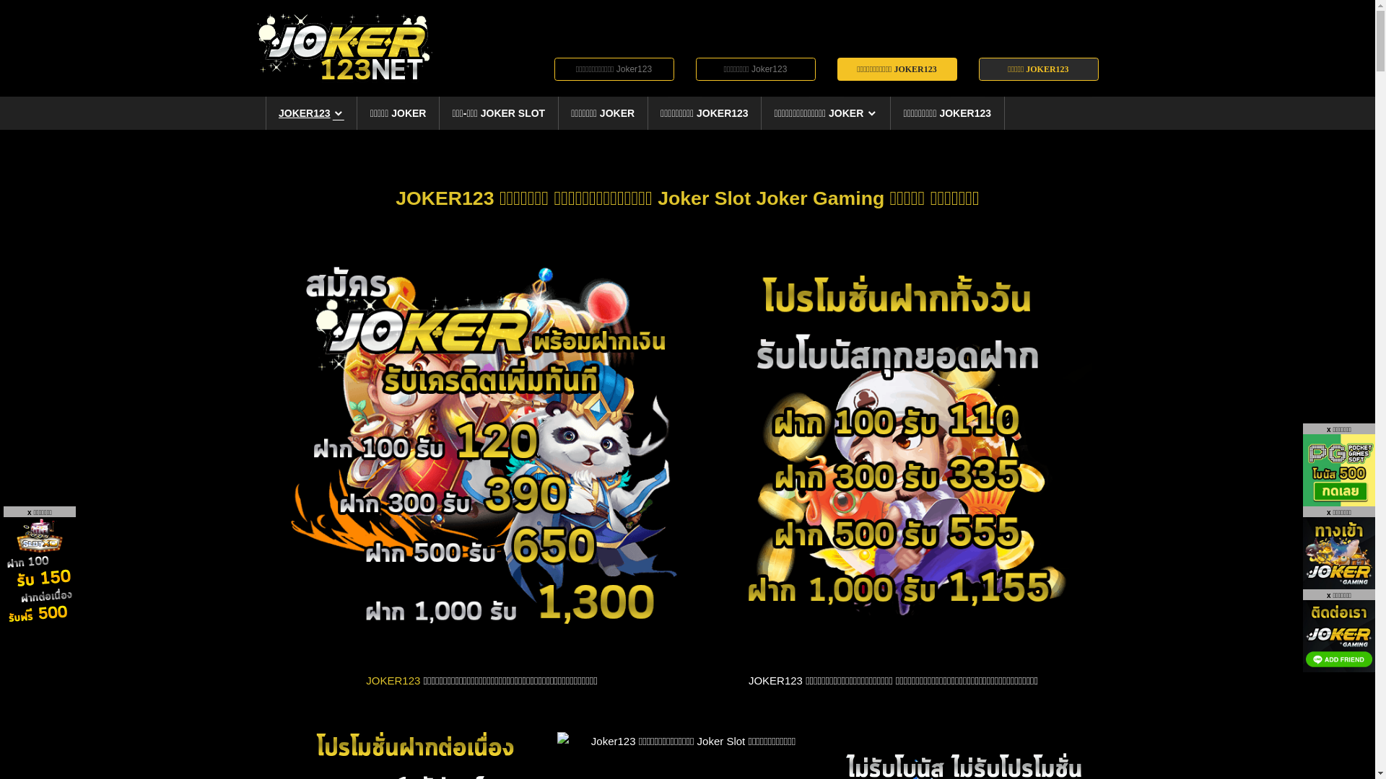 This screenshot has width=1386, height=779. I want to click on JOKER123, so click(393, 681).